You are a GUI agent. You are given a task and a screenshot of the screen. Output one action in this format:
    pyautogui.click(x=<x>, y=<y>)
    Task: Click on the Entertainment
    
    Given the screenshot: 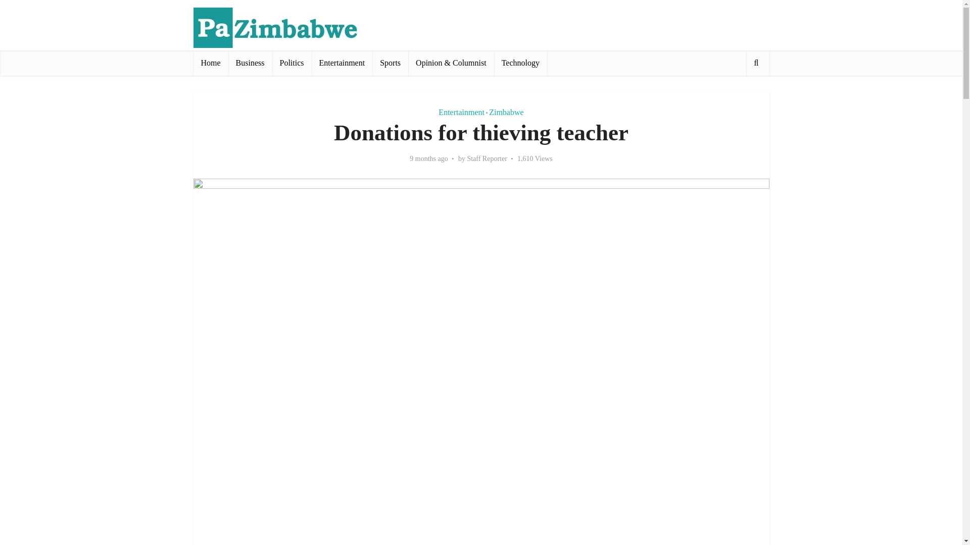 What is the action you would take?
    pyautogui.click(x=342, y=63)
    